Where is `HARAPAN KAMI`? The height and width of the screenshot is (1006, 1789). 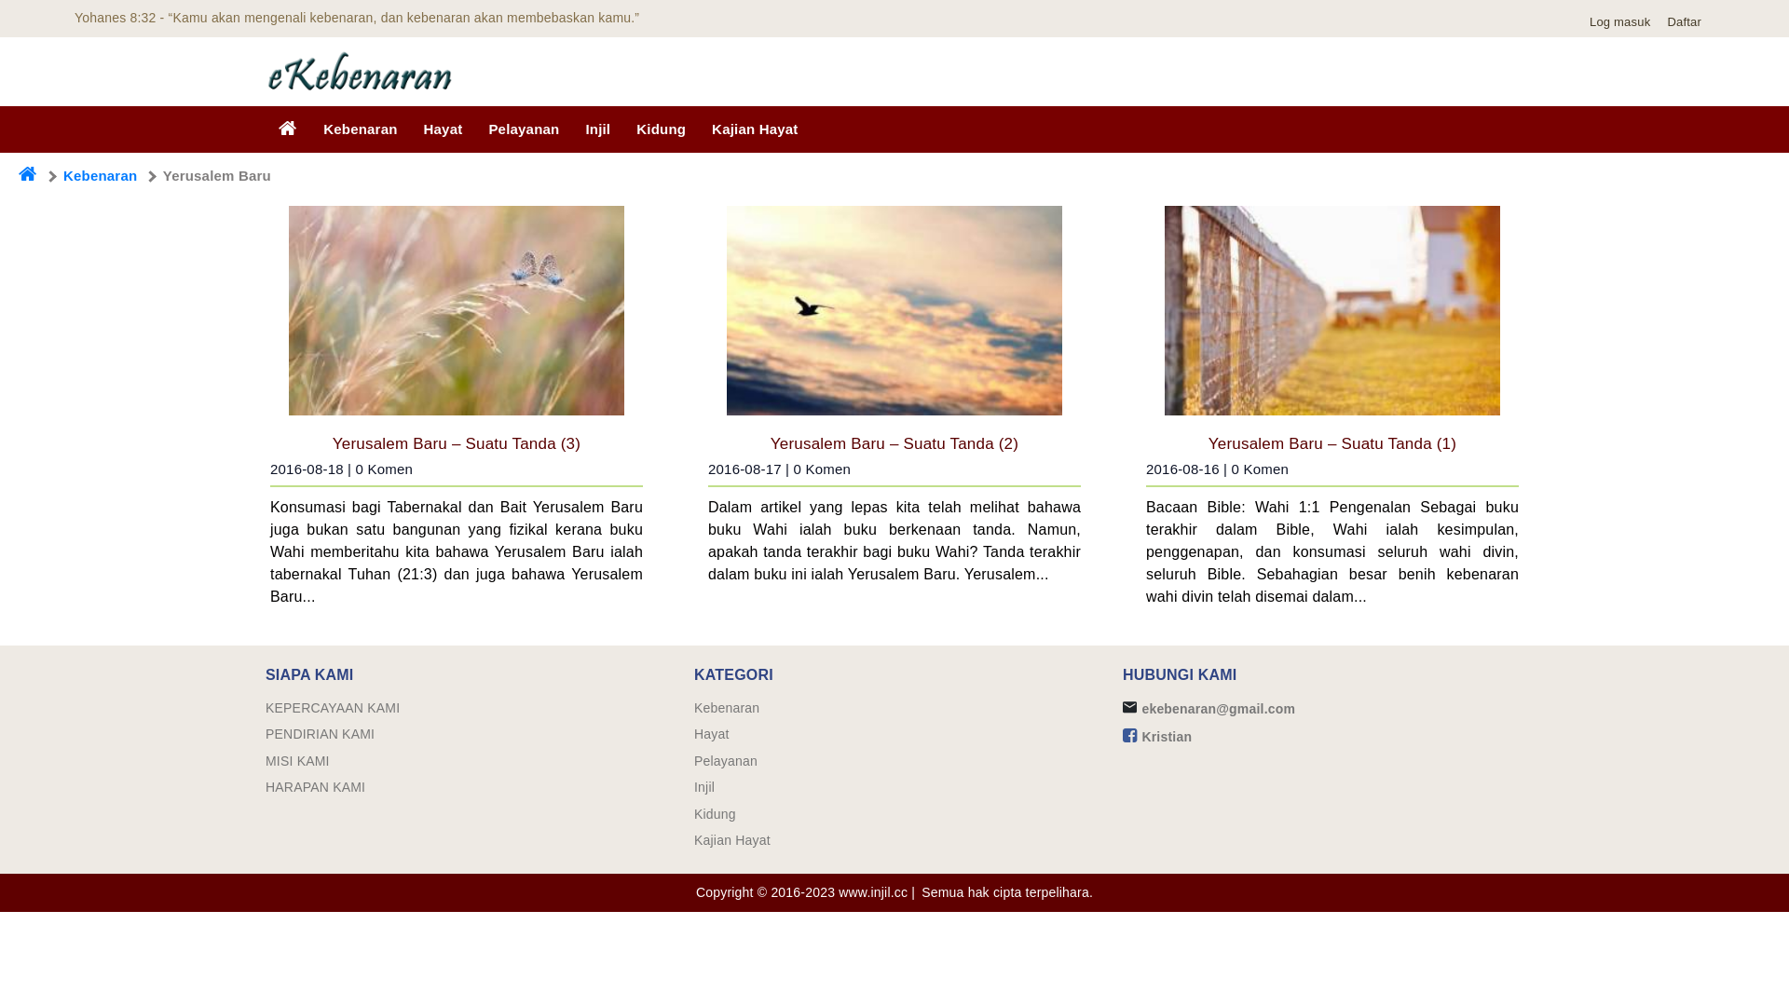
HARAPAN KAMI is located at coordinates (315, 787).